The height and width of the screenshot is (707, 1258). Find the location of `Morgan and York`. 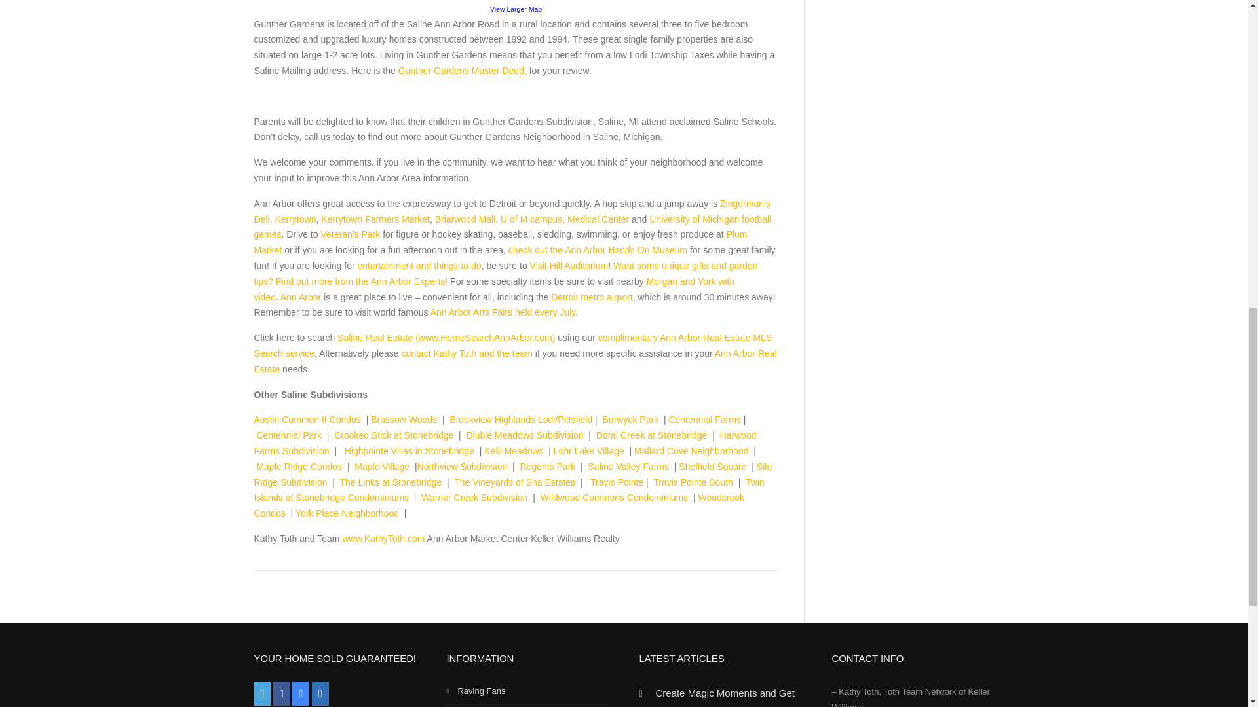

Morgan and York is located at coordinates (494, 289).